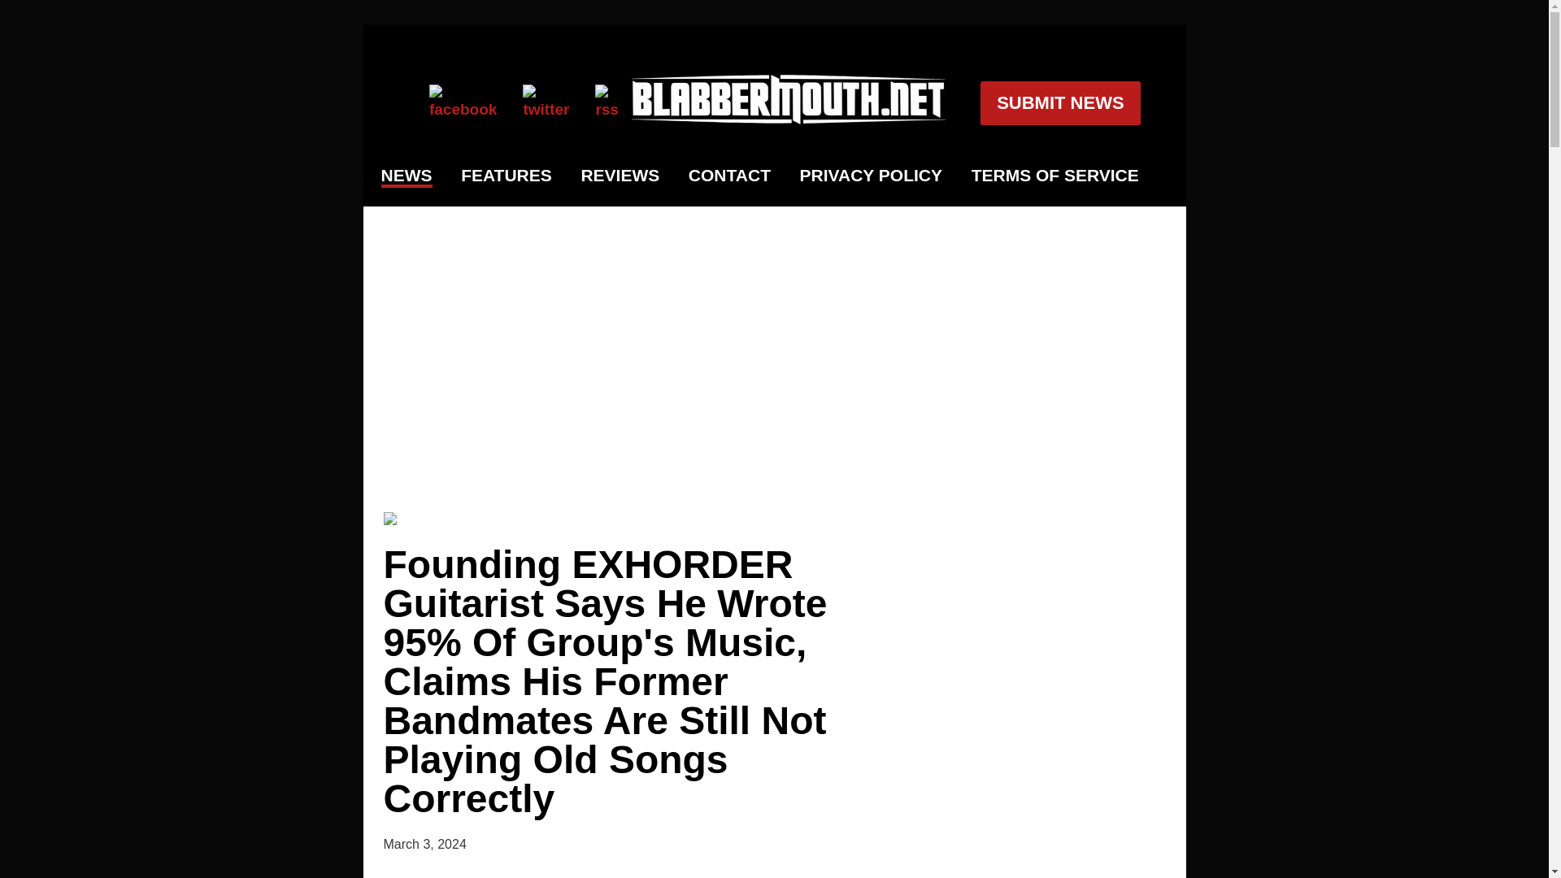  What do you see at coordinates (506, 176) in the screenshot?
I see `FEATURES` at bounding box center [506, 176].